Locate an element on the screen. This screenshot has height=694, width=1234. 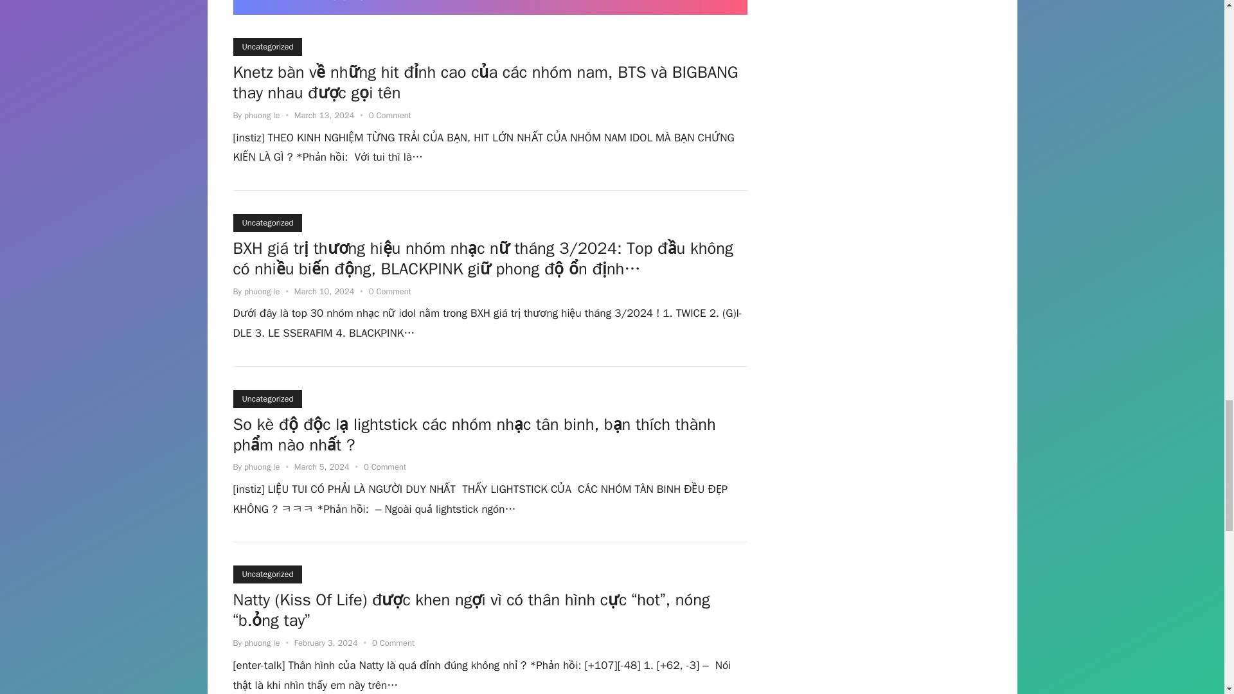
Posts by phuong le is located at coordinates (262, 114).